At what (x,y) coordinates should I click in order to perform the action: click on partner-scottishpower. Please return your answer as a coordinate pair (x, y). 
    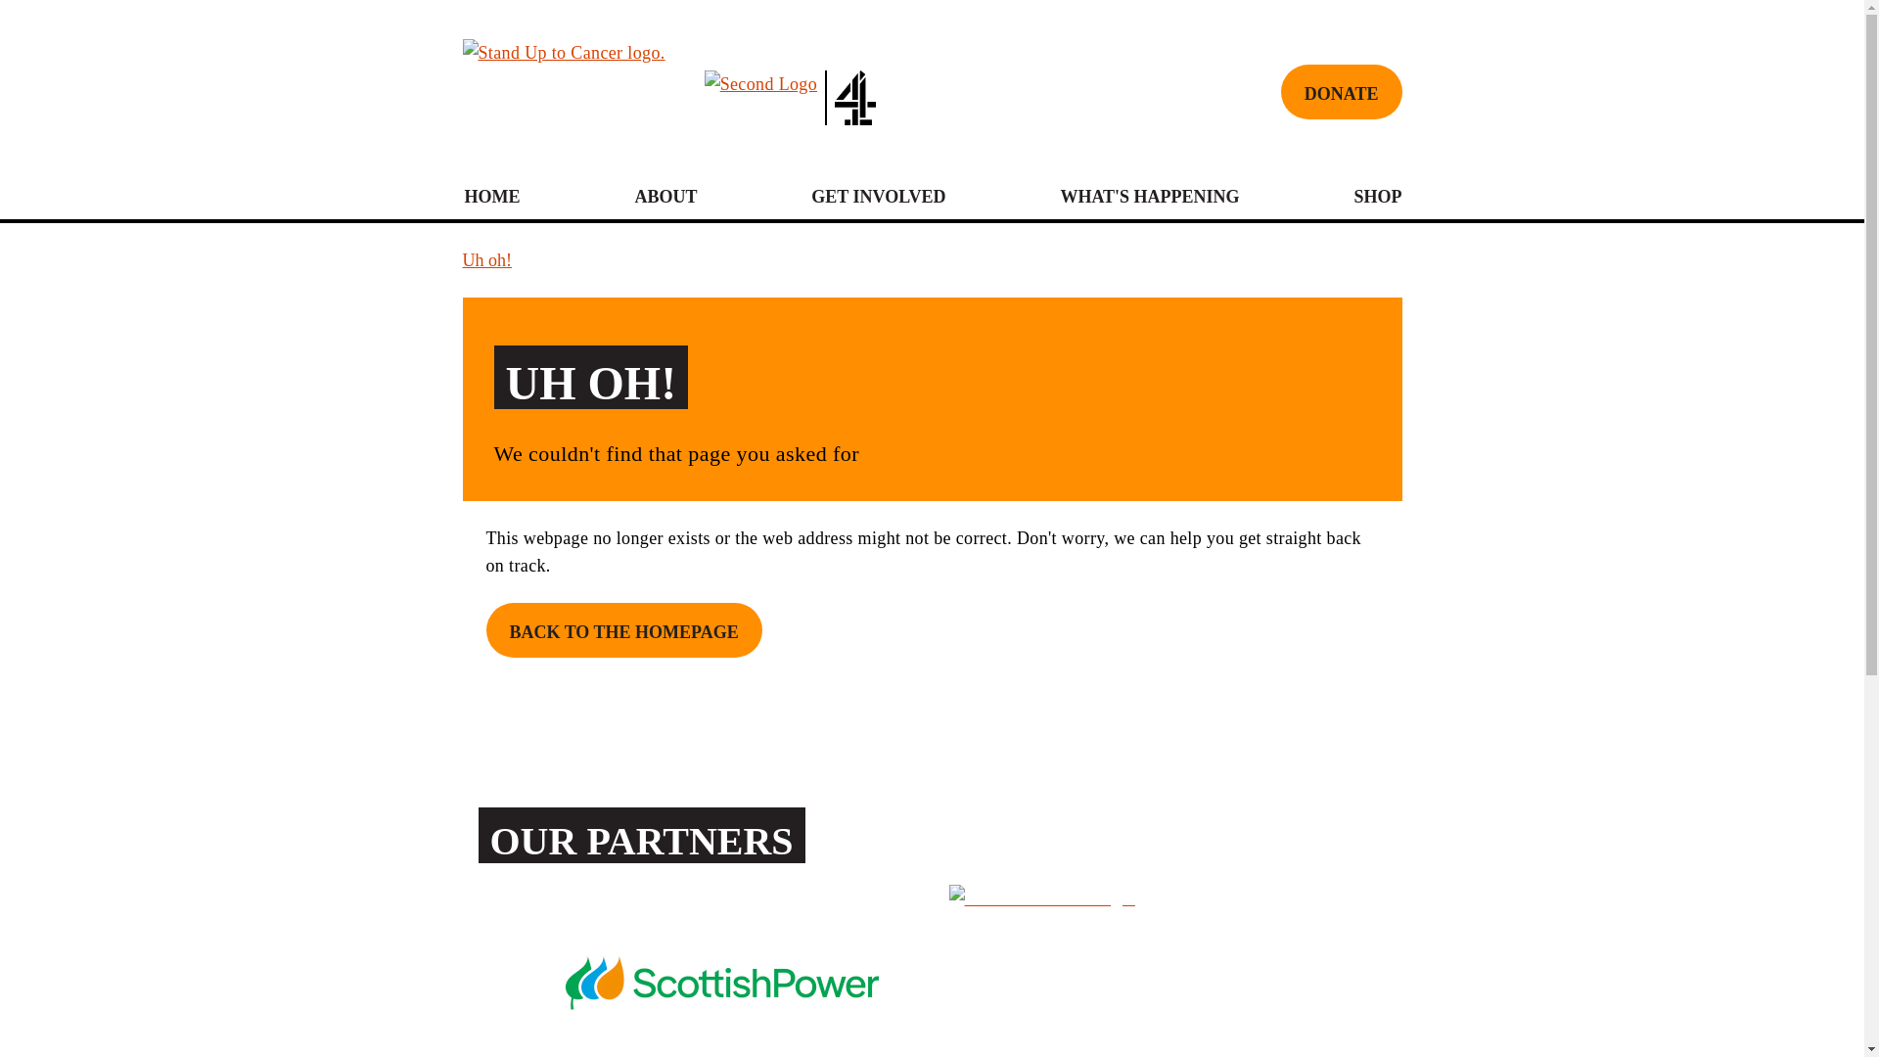
    Looking at the image, I should click on (722, 971).